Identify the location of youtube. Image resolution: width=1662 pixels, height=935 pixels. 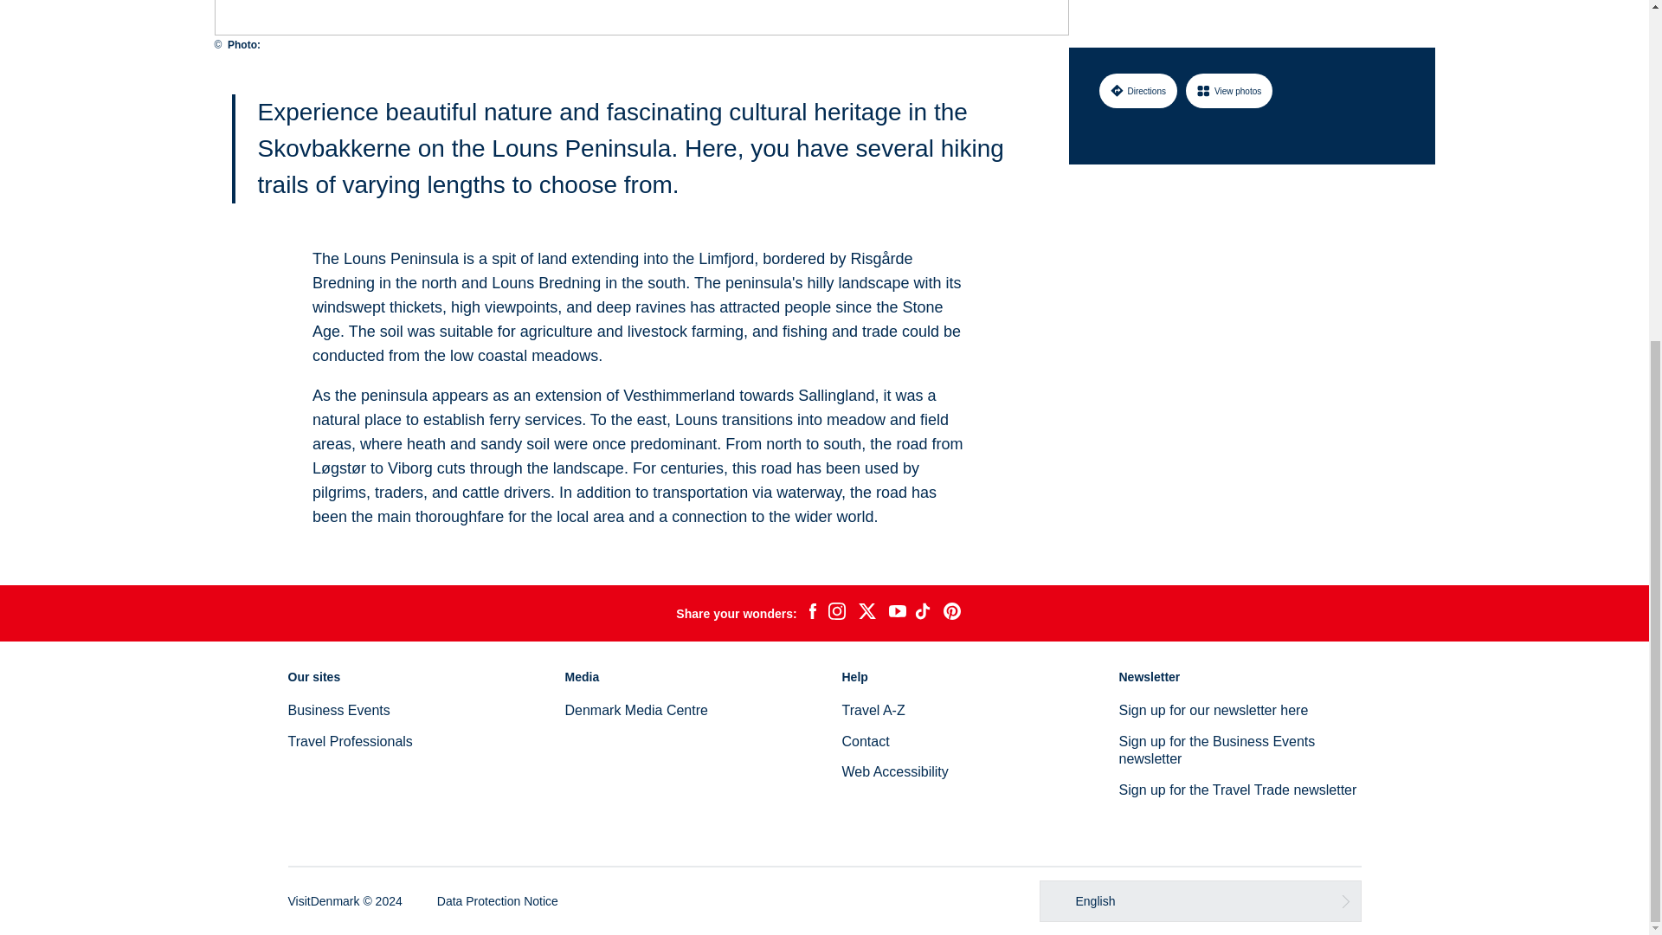
(897, 613).